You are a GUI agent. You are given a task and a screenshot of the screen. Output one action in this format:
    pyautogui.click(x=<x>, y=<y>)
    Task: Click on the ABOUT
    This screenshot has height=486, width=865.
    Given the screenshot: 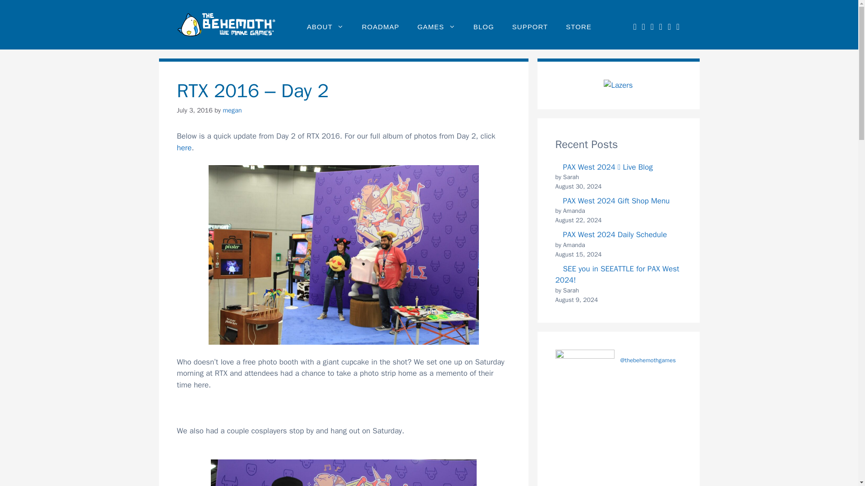 What is the action you would take?
    pyautogui.click(x=325, y=27)
    